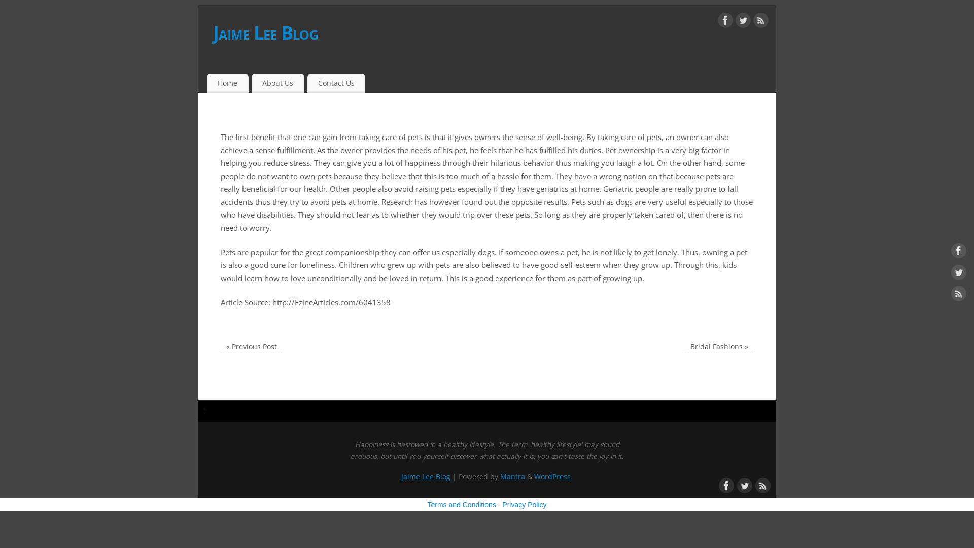  What do you see at coordinates (762, 485) in the screenshot?
I see `RSS` at bounding box center [762, 485].